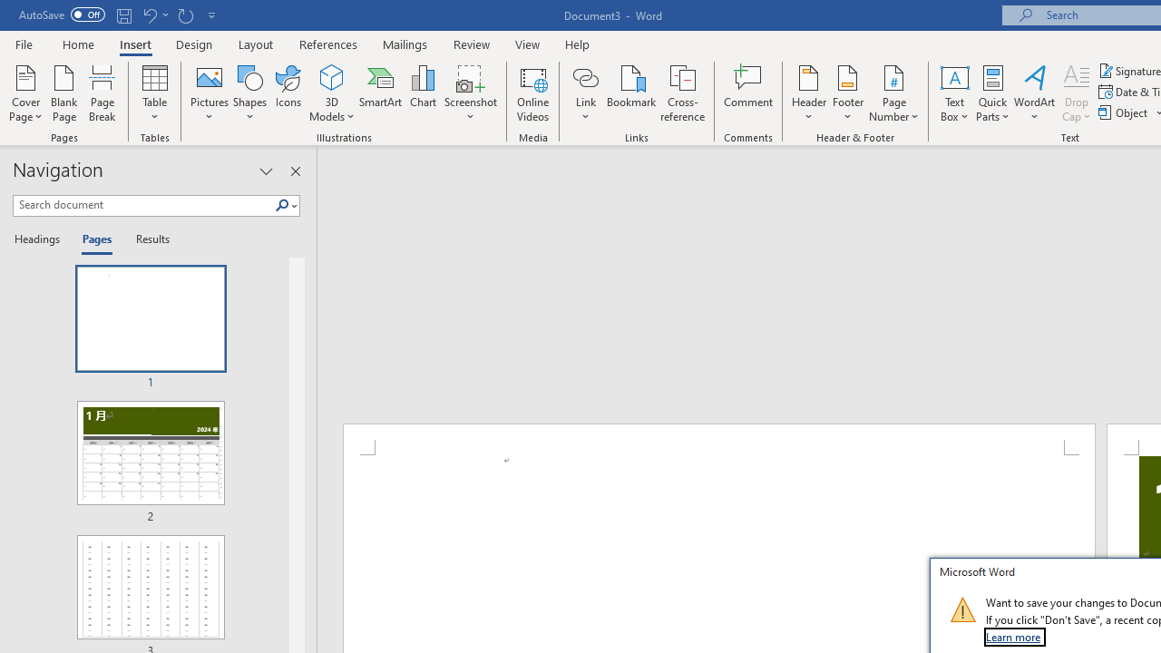 This screenshot has height=653, width=1161. I want to click on Undo New Page, so click(154, 15).